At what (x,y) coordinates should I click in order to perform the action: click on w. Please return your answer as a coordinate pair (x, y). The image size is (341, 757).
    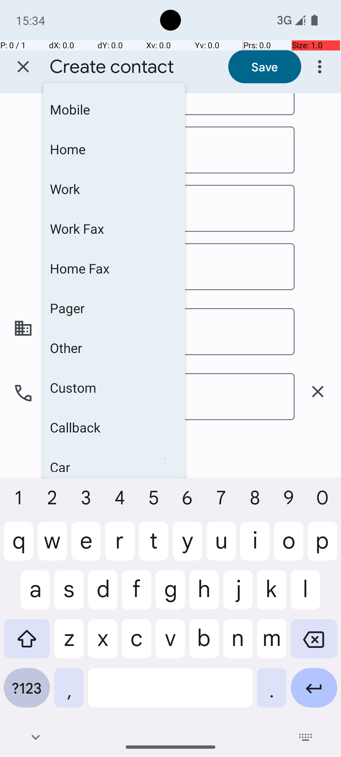
    Looking at the image, I should click on (52, 546).